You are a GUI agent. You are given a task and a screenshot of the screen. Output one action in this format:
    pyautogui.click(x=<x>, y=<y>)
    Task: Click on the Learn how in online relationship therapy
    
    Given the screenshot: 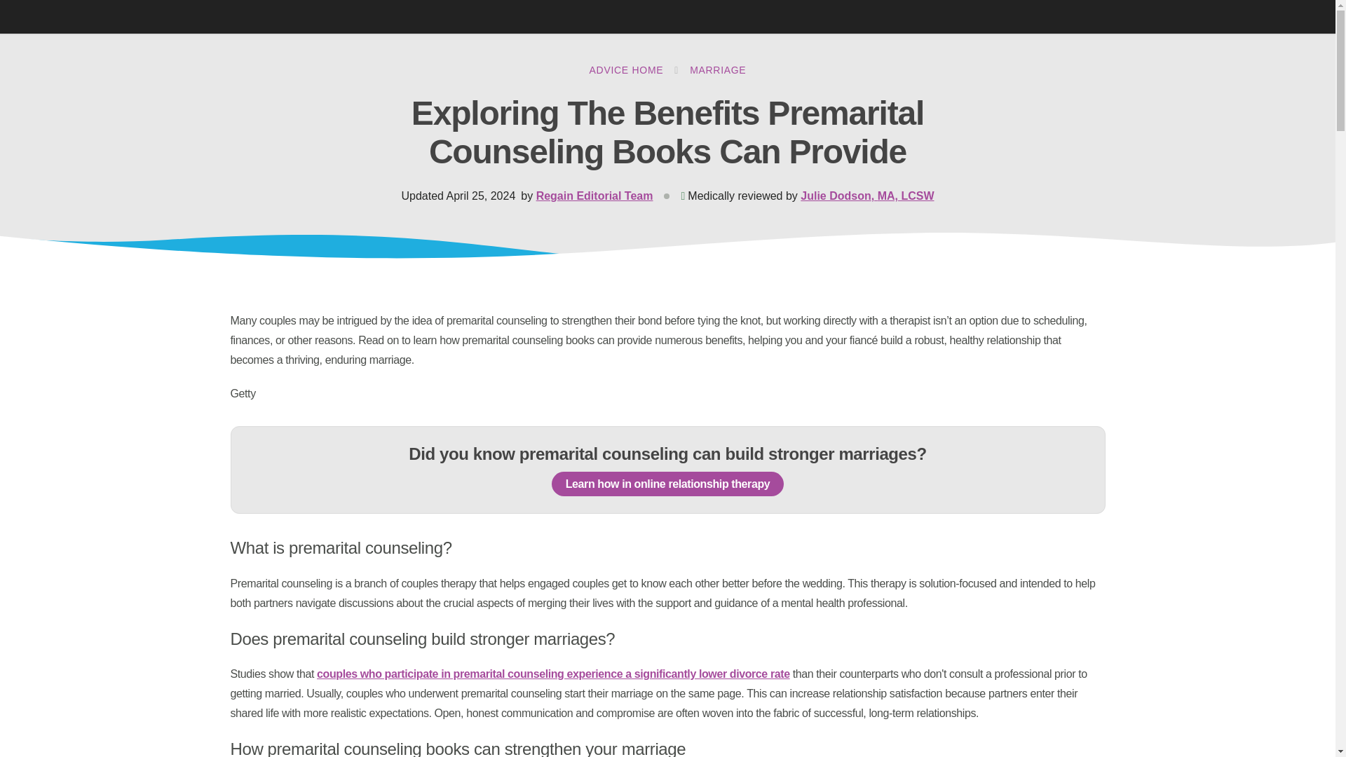 What is the action you would take?
    pyautogui.click(x=668, y=484)
    